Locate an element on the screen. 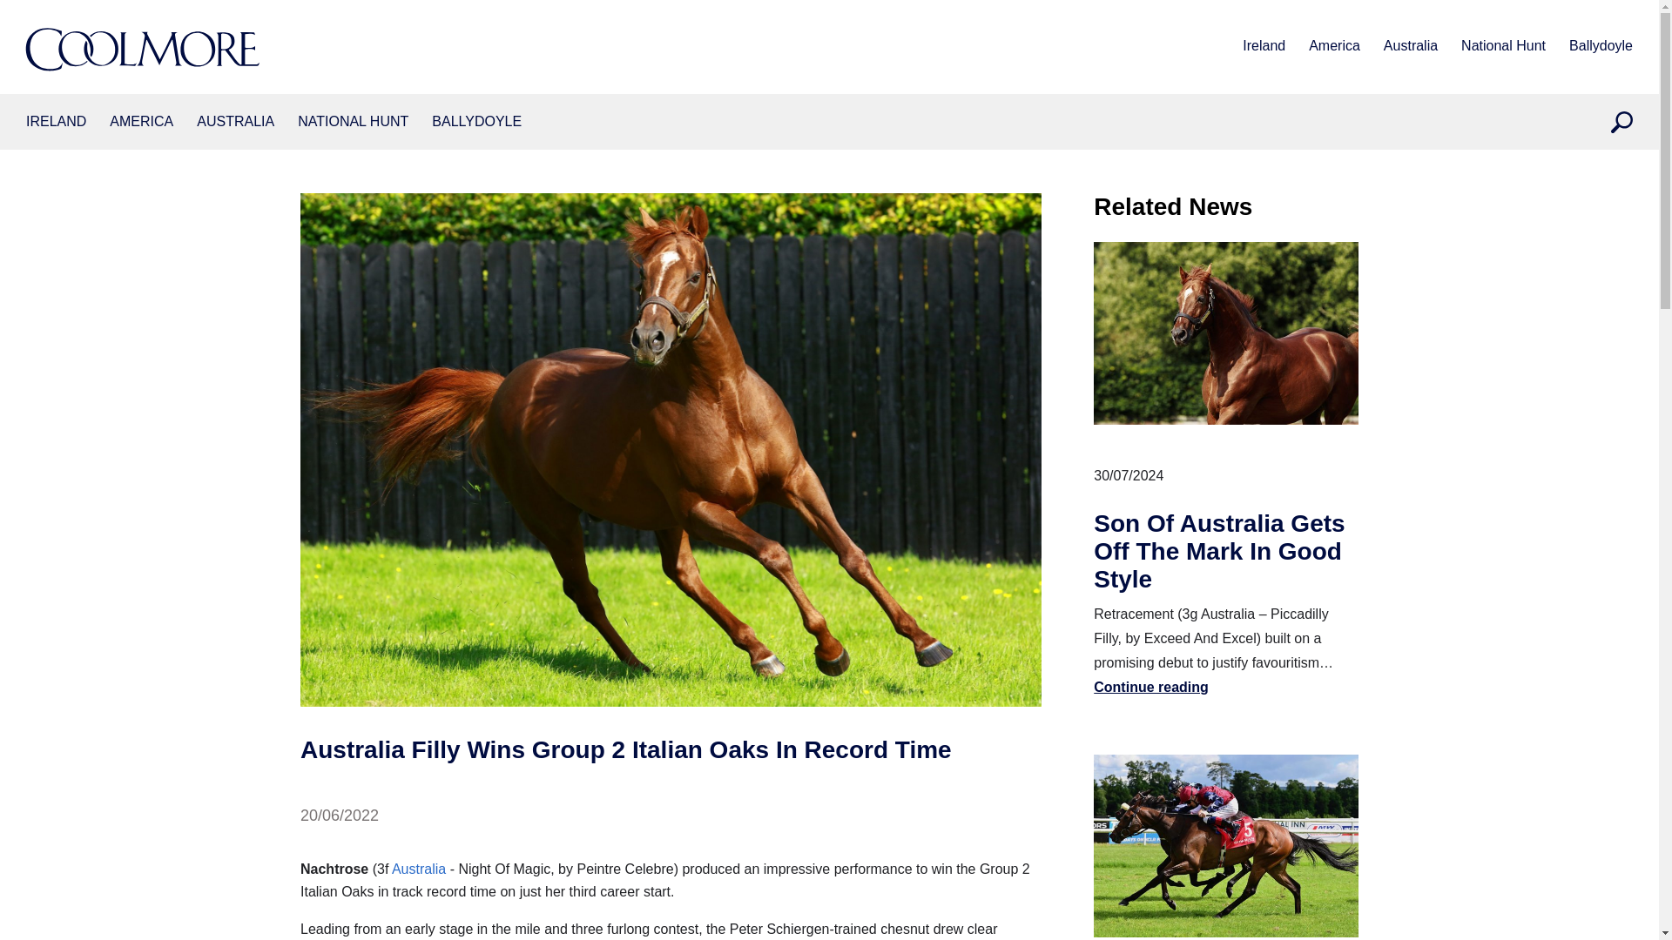 This screenshot has height=940, width=1672. Australia is located at coordinates (235, 122).